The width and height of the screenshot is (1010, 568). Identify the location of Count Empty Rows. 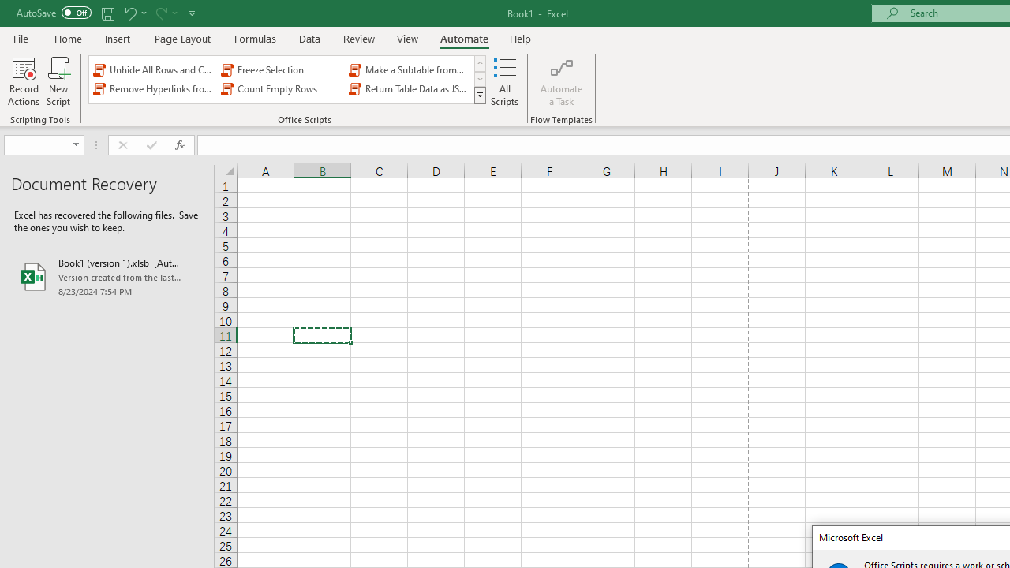
(281, 88).